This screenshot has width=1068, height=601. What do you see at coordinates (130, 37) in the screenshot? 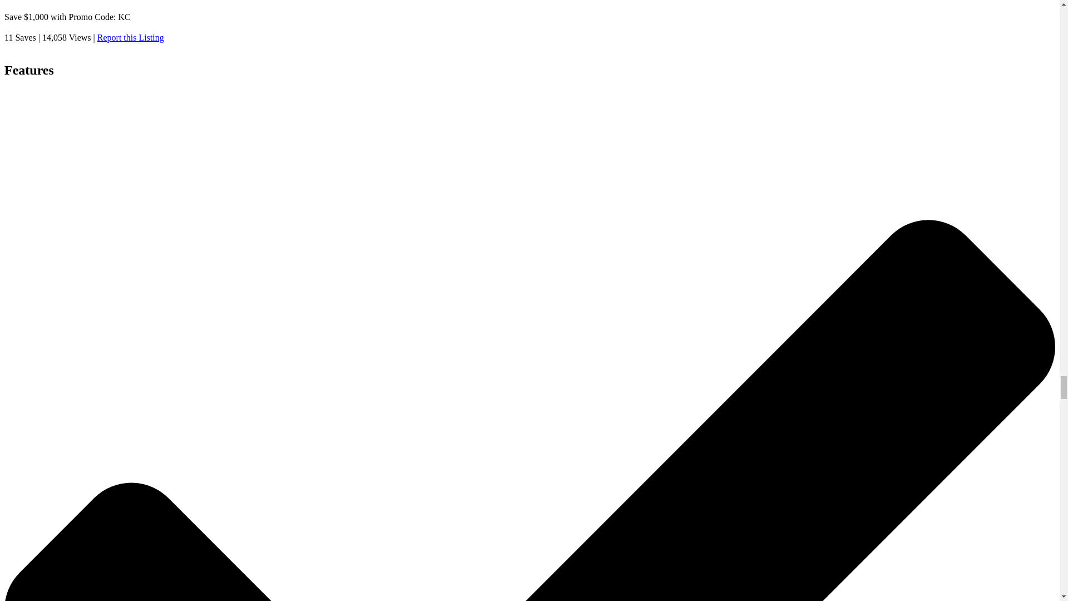
I see `Report this Listing` at bounding box center [130, 37].